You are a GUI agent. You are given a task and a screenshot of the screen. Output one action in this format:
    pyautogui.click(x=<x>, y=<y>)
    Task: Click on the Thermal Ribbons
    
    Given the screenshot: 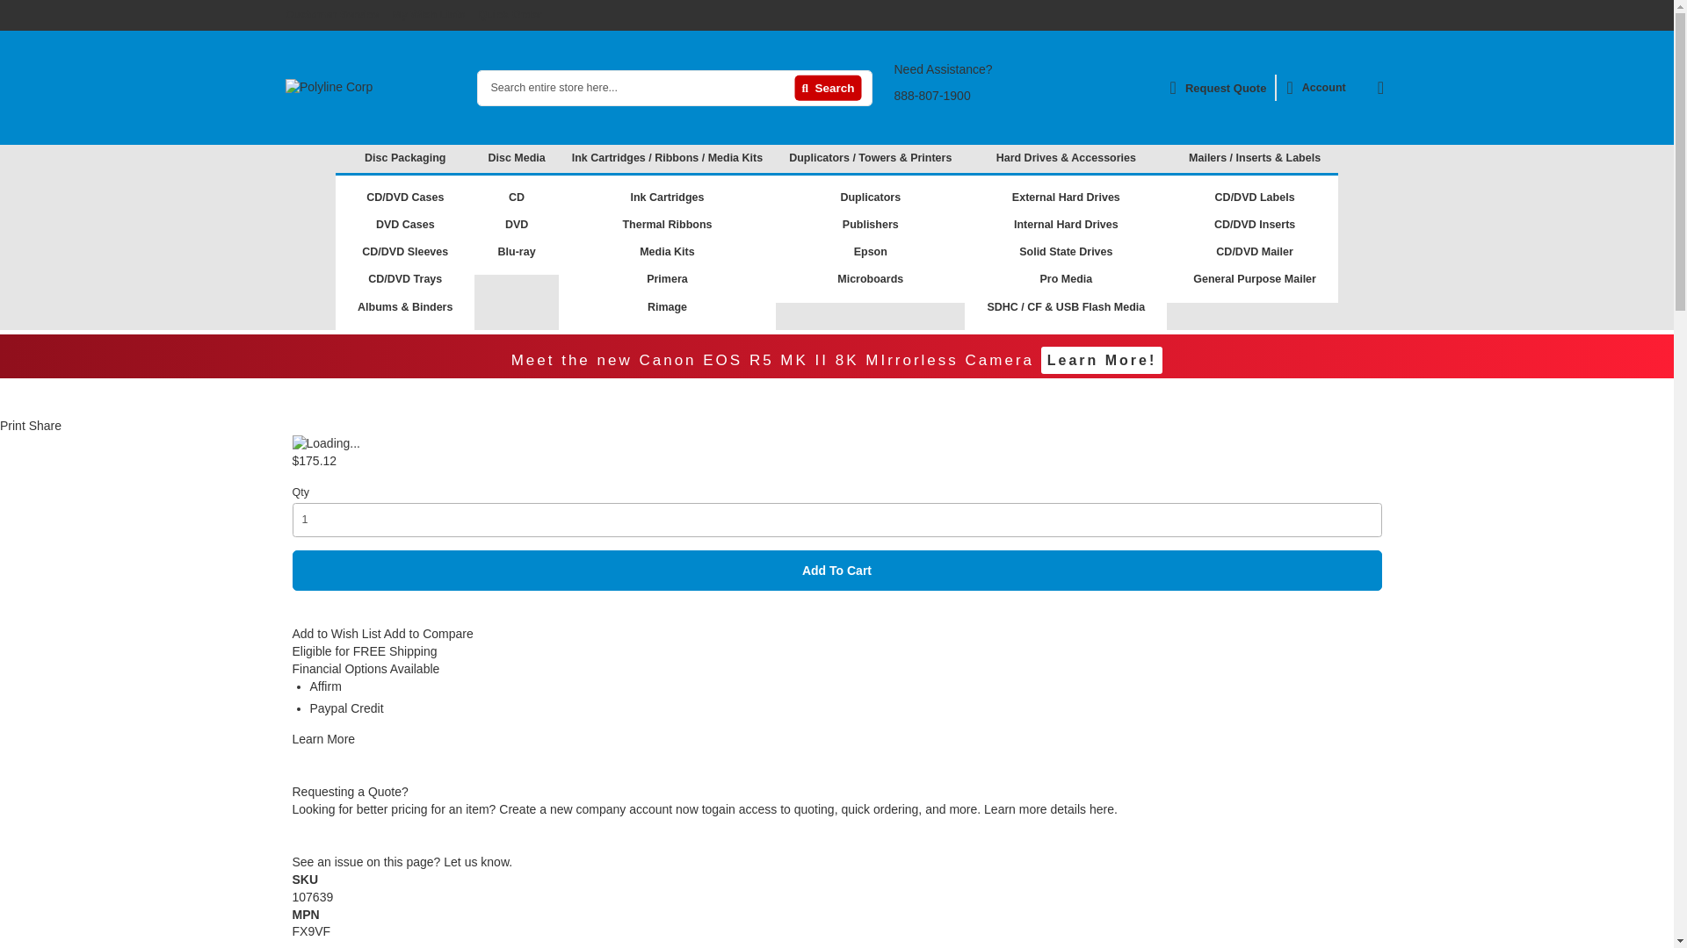 What is the action you would take?
    pyautogui.click(x=667, y=225)
    